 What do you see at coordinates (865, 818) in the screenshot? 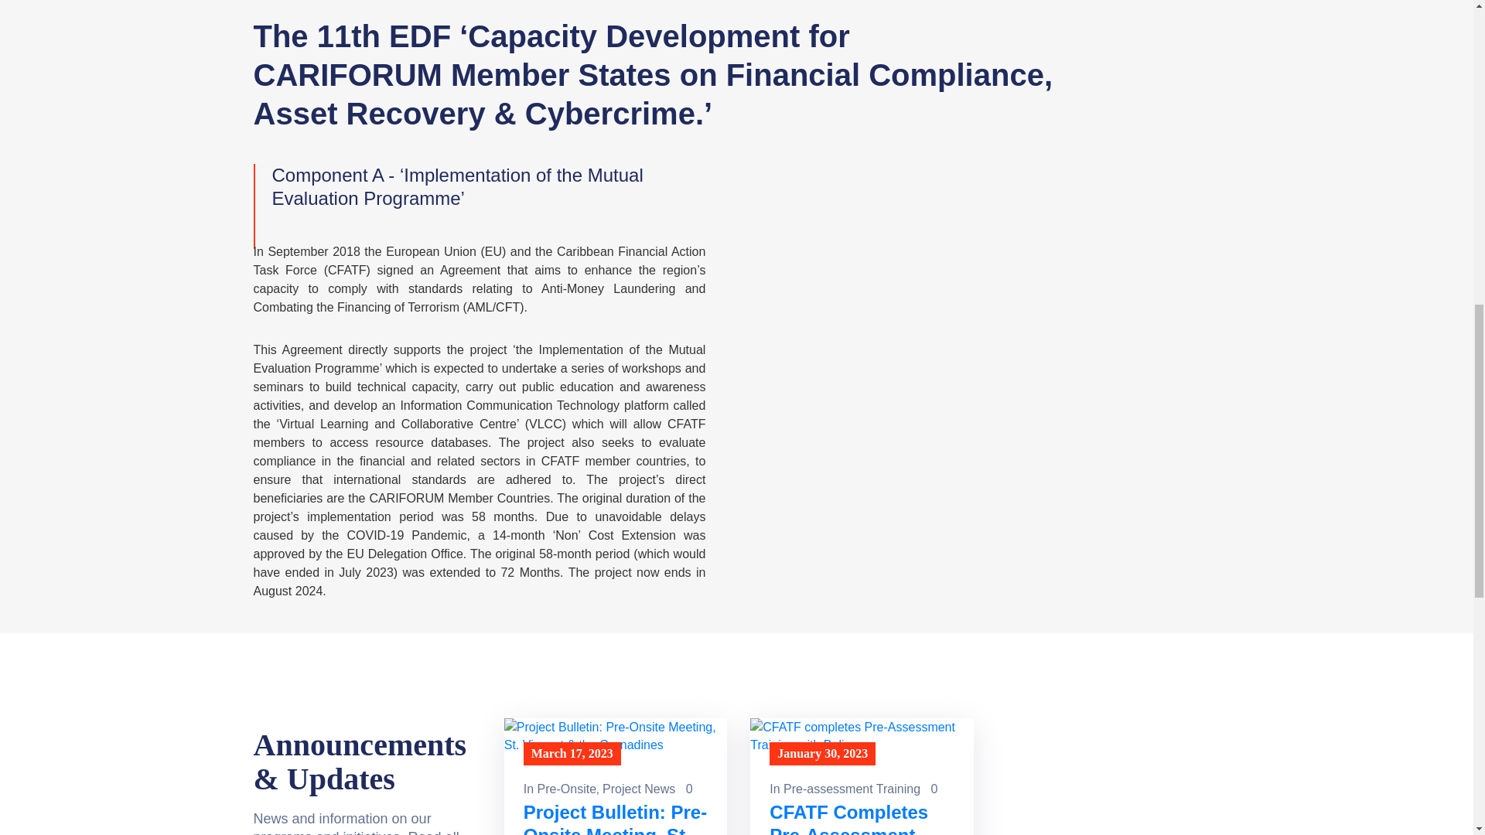
I see `CFATF completes Pre-Assessment Training with Belize` at bounding box center [865, 818].